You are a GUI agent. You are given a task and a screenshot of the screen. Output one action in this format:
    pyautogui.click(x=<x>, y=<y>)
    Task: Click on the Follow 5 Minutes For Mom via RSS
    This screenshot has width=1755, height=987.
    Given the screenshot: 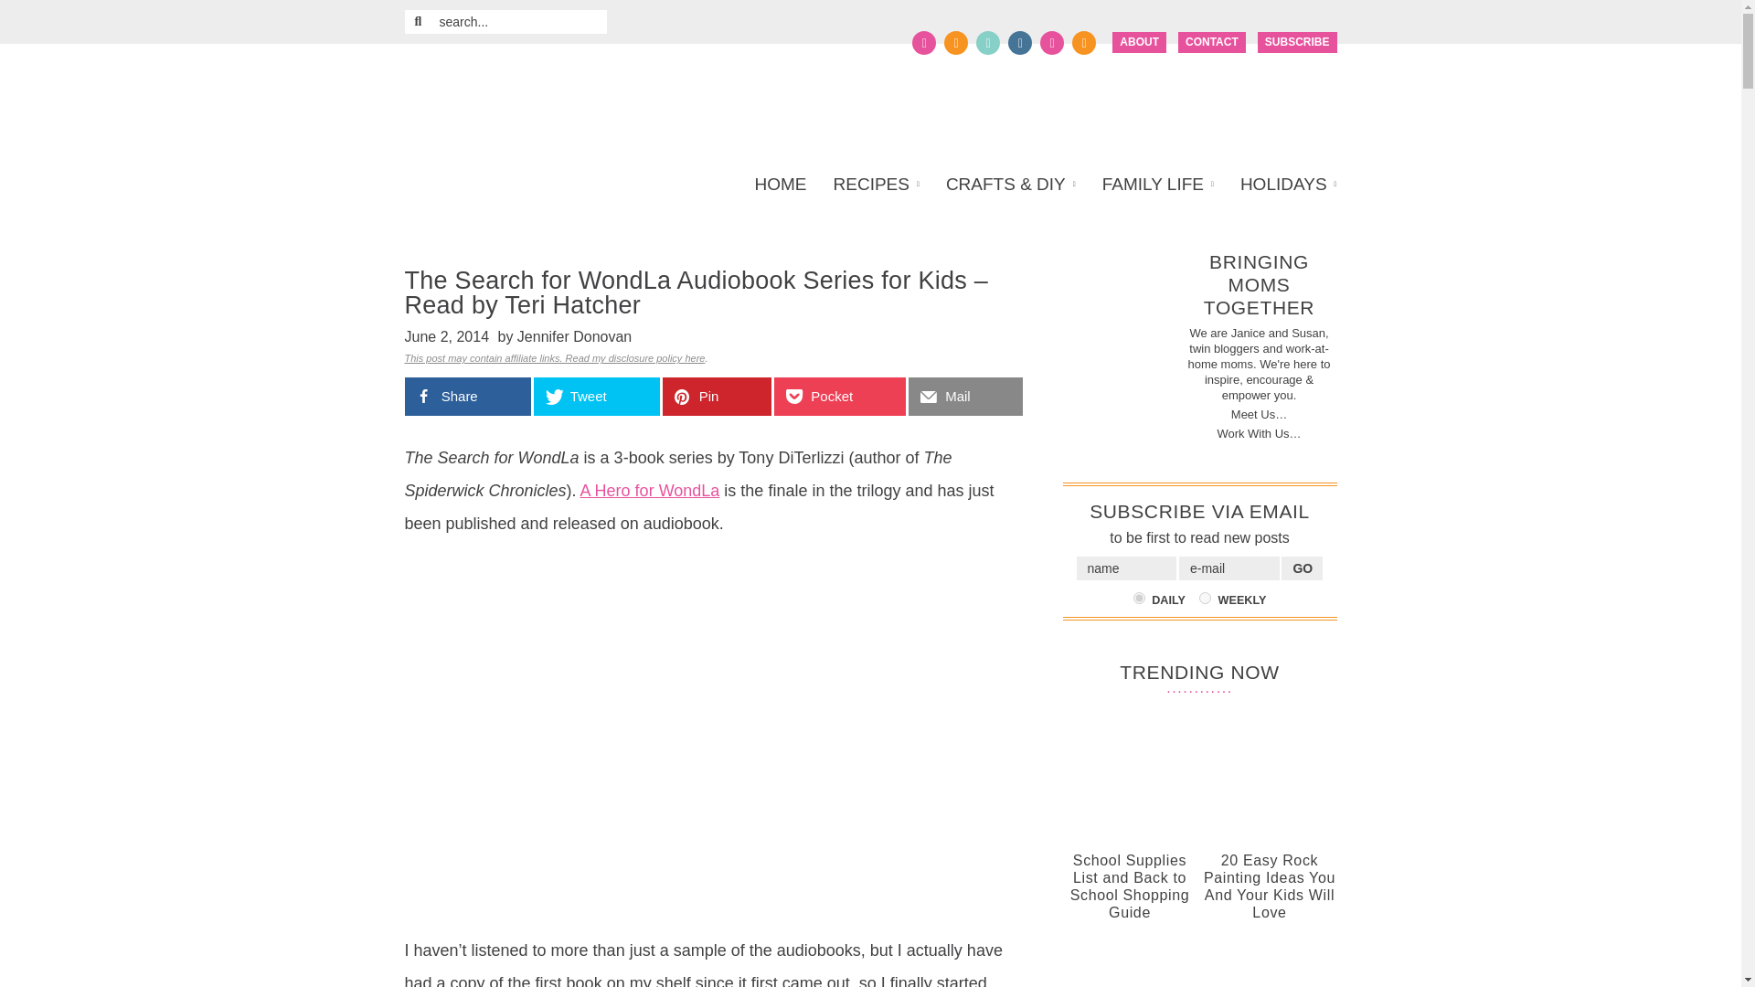 What is the action you would take?
    pyautogui.click(x=1084, y=42)
    